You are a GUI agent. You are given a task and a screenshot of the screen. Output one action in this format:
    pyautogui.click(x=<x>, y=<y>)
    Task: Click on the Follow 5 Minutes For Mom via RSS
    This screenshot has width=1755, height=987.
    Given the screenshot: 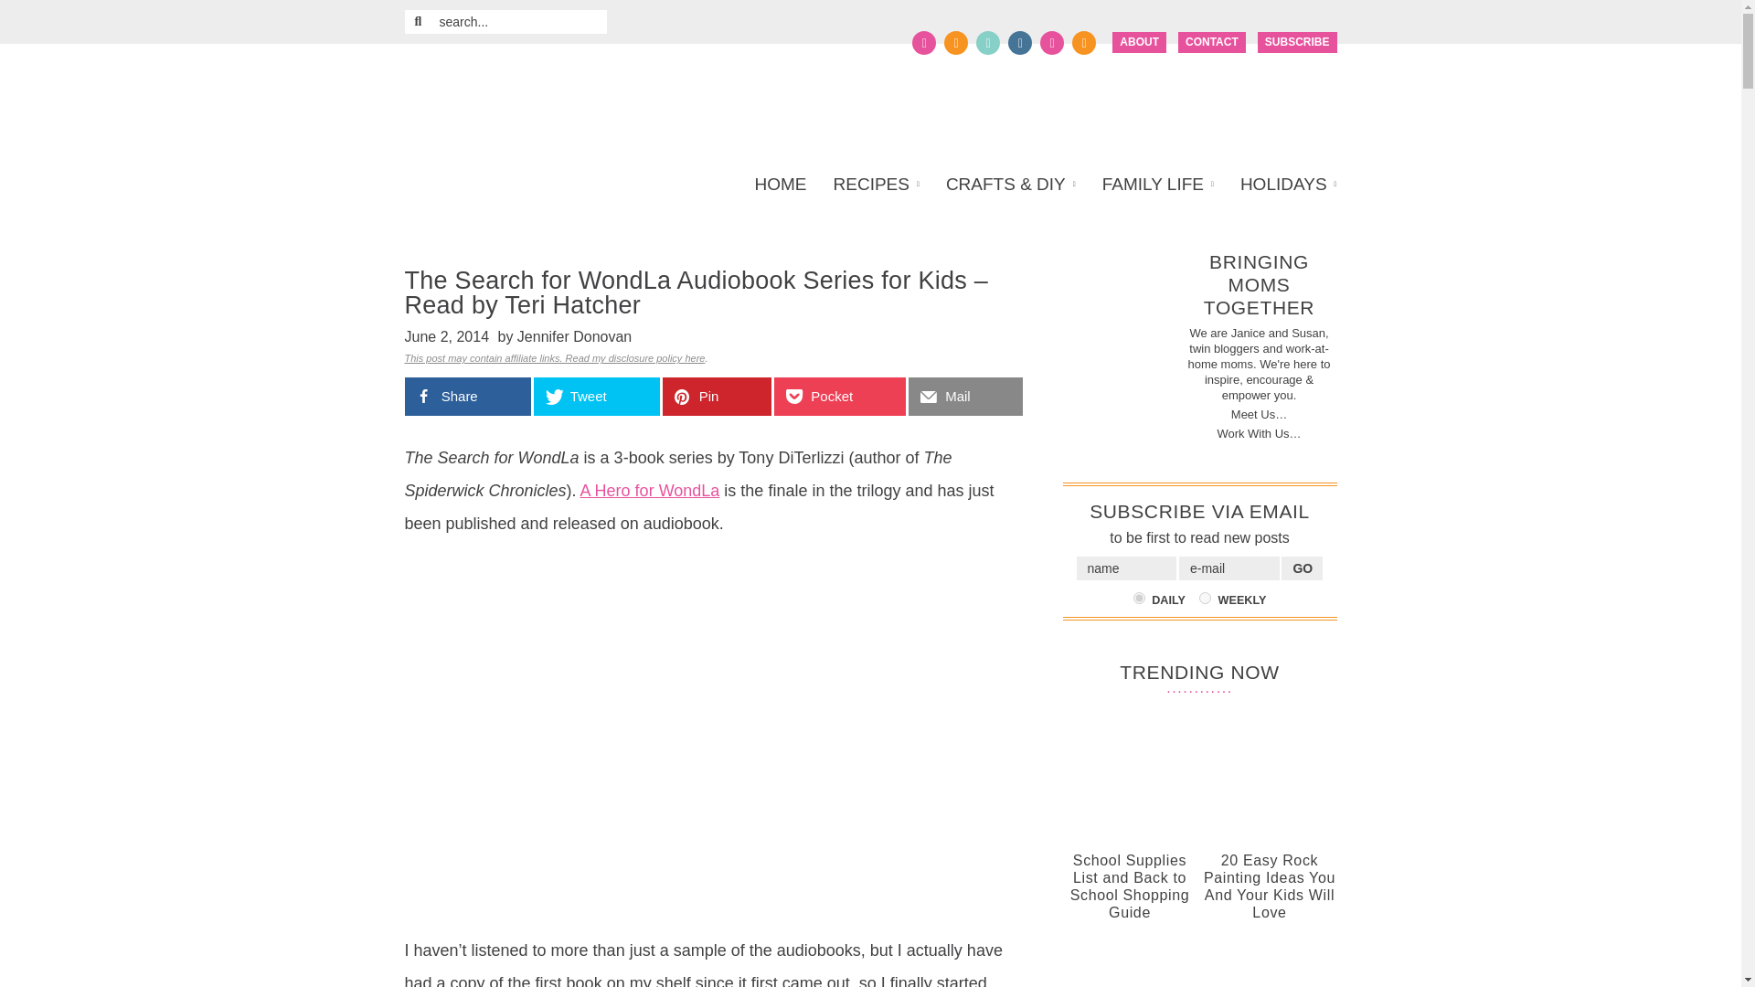 What is the action you would take?
    pyautogui.click(x=1084, y=42)
    